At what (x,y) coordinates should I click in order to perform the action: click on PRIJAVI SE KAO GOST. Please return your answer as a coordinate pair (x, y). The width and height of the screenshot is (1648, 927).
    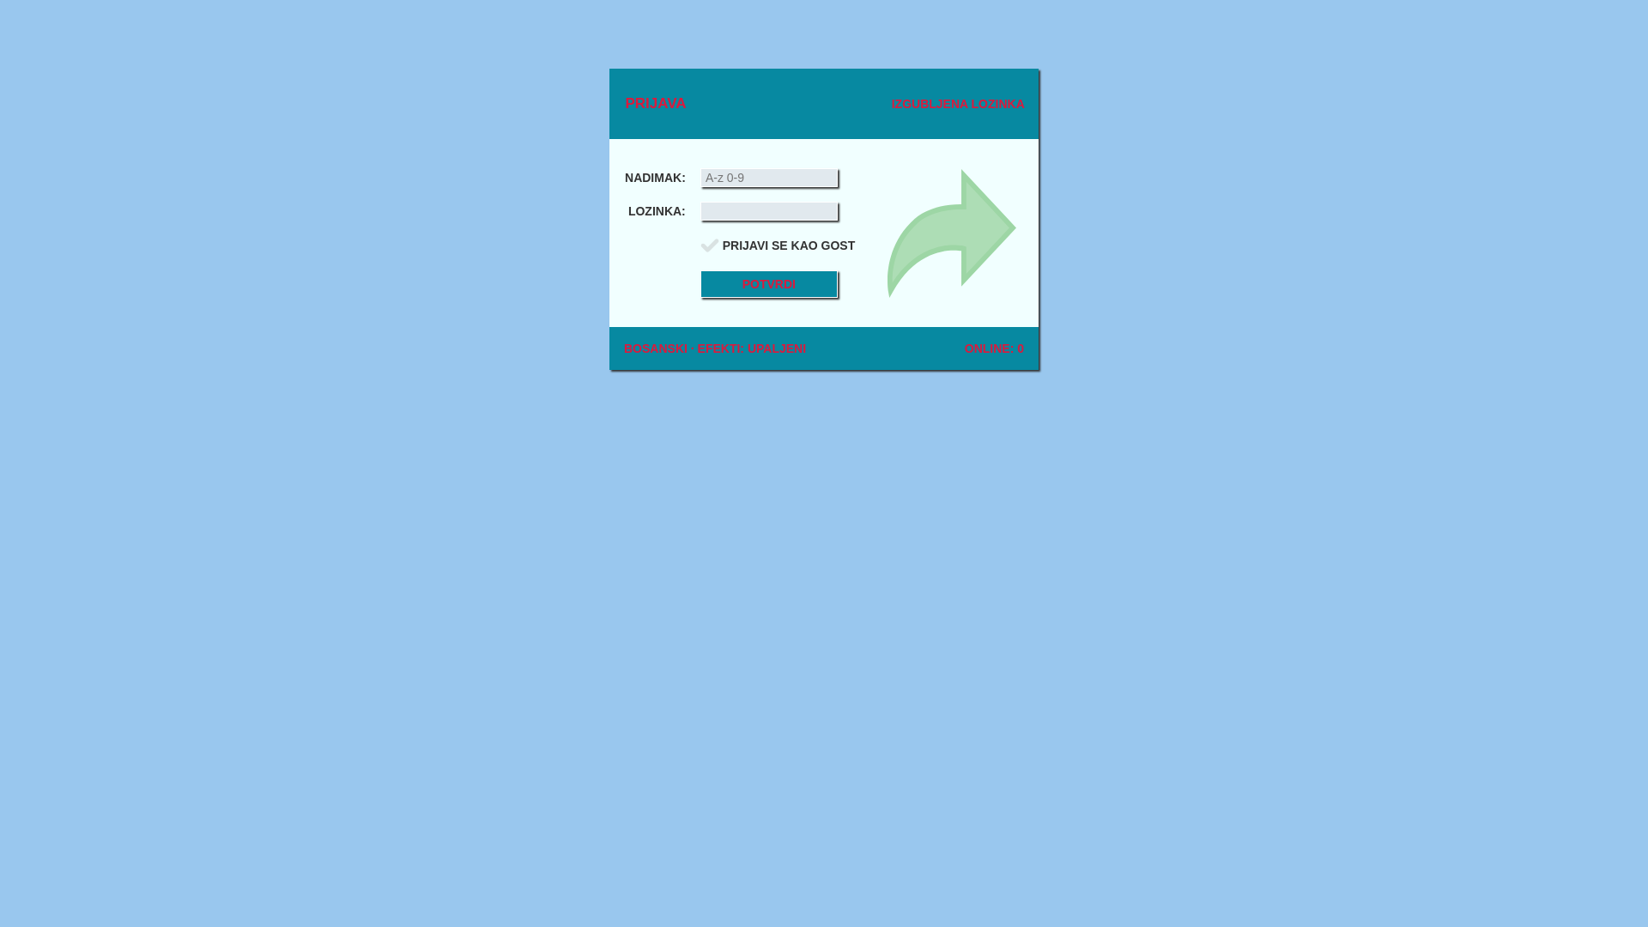
    Looking at the image, I should click on (790, 245).